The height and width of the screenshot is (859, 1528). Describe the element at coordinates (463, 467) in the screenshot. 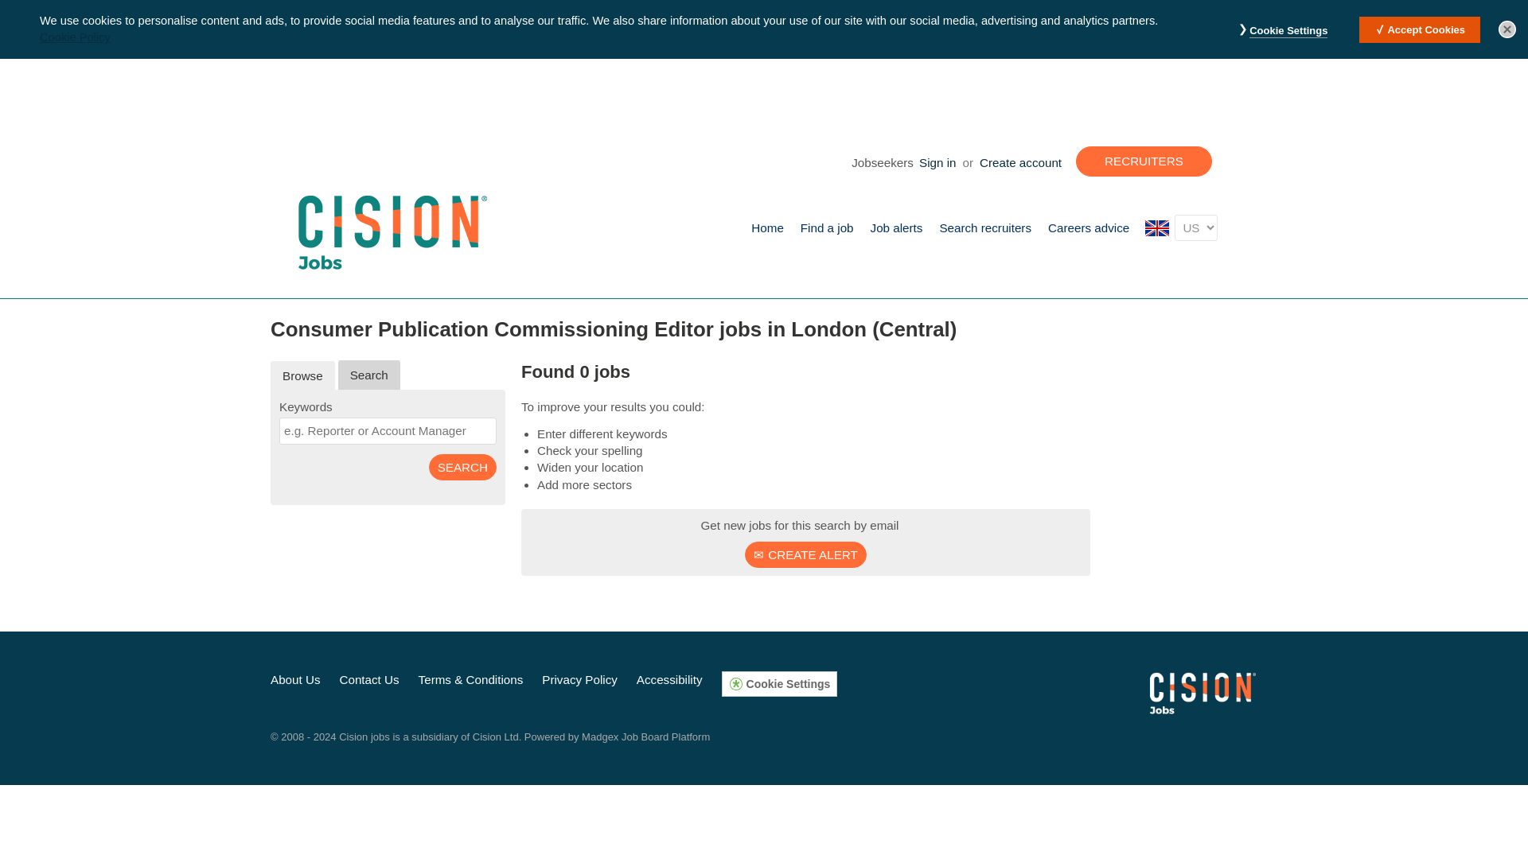

I see `Search` at that location.